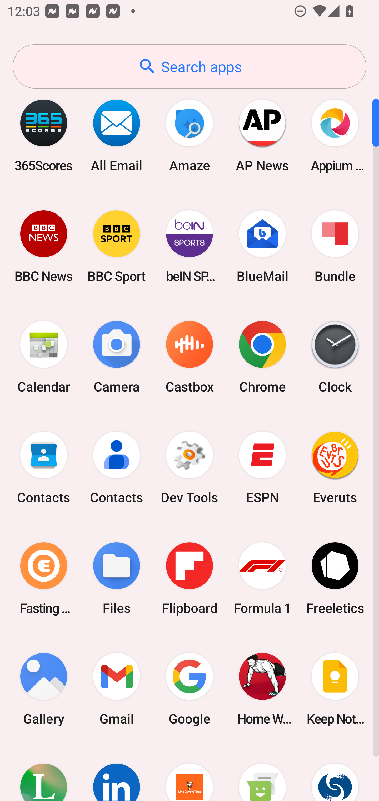 This screenshot has width=379, height=801. Describe the element at coordinates (44, 468) in the screenshot. I see `Contacts` at that location.